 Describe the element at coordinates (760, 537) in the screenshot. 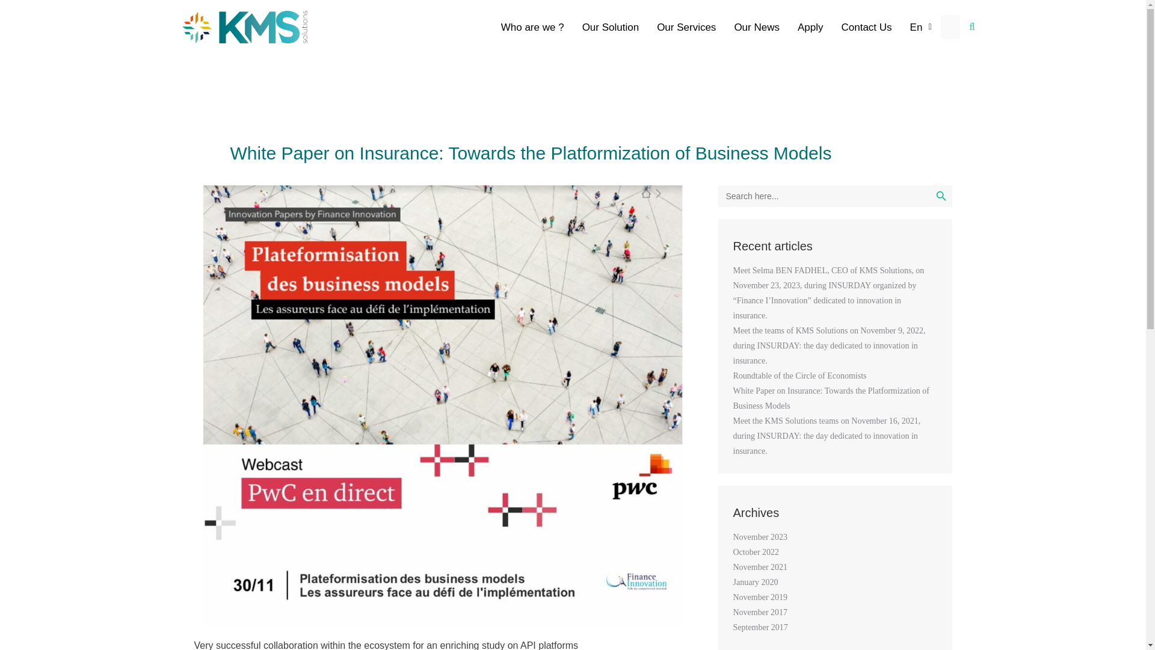

I see `November 2023` at that location.